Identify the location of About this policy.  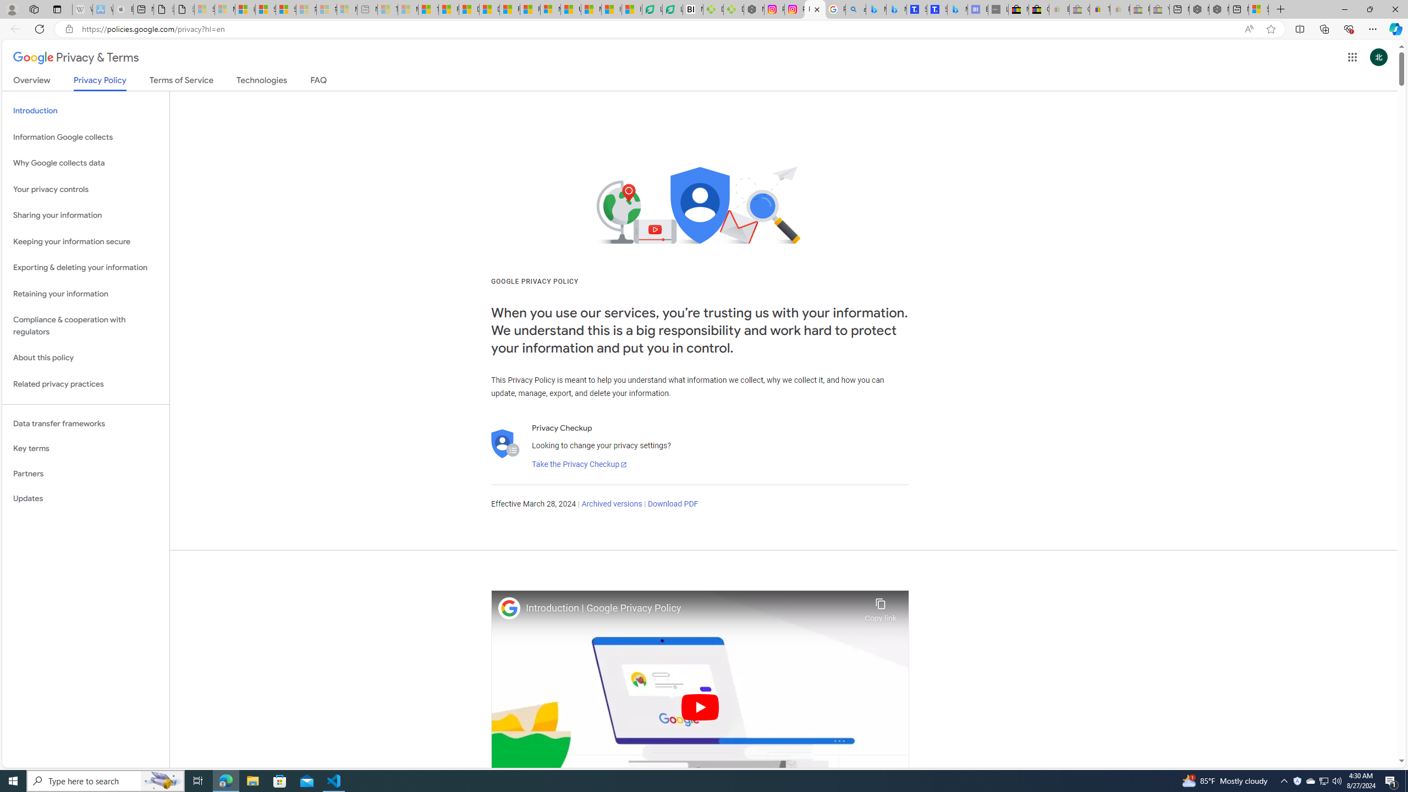
(86, 358).